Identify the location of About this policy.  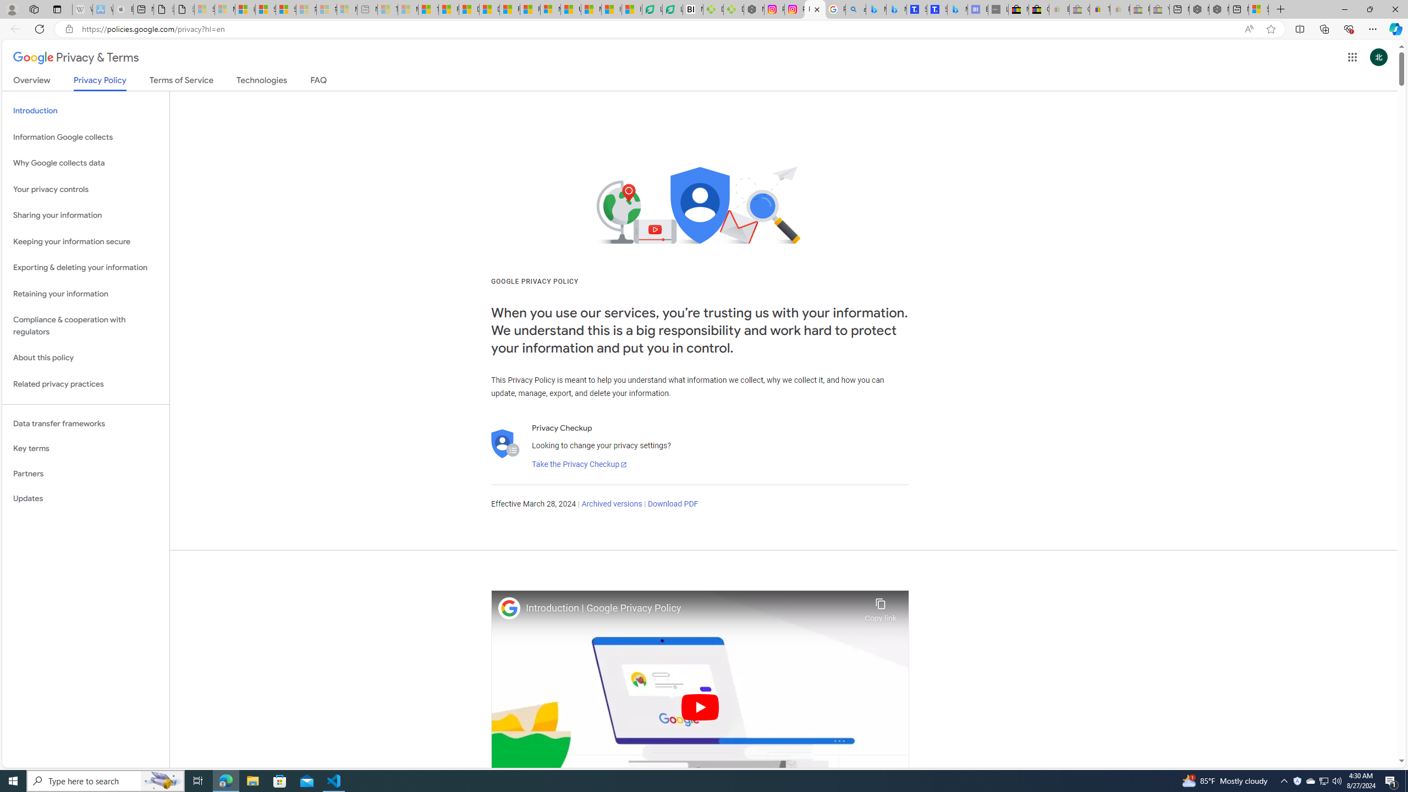
(86, 358).